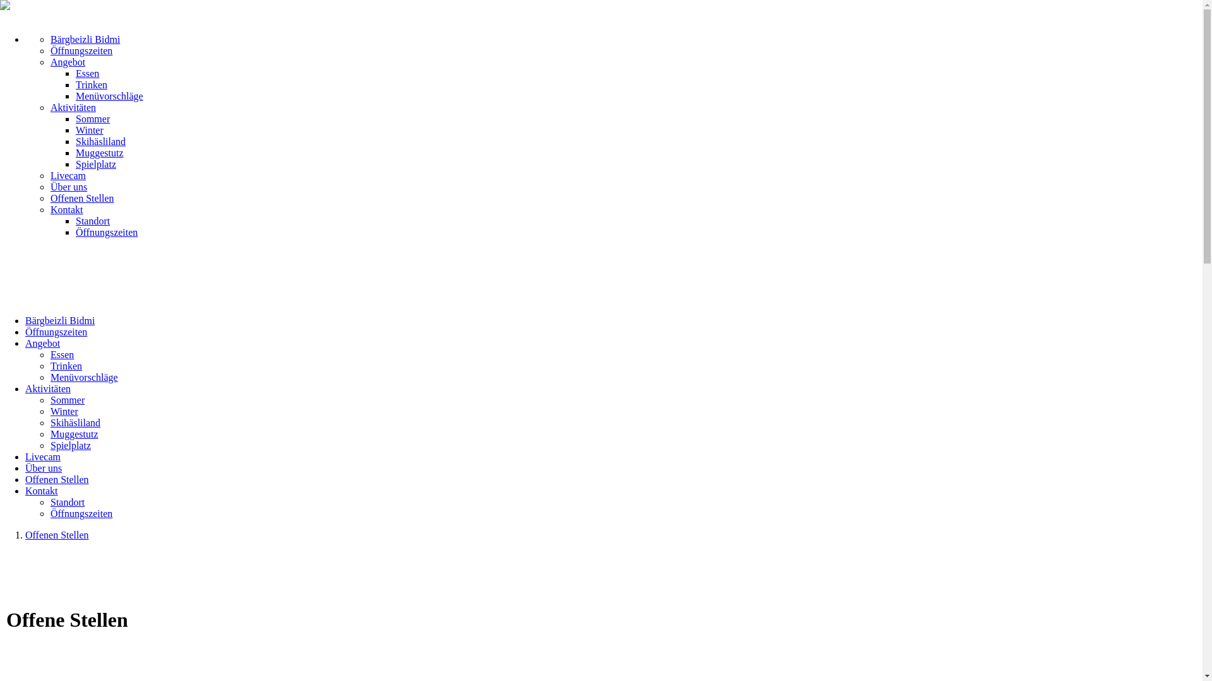 Image resolution: width=1212 pixels, height=681 pixels. What do you see at coordinates (71, 445) in the screenshot?
I see `Spielplatz` at bounding box center [71, 445].